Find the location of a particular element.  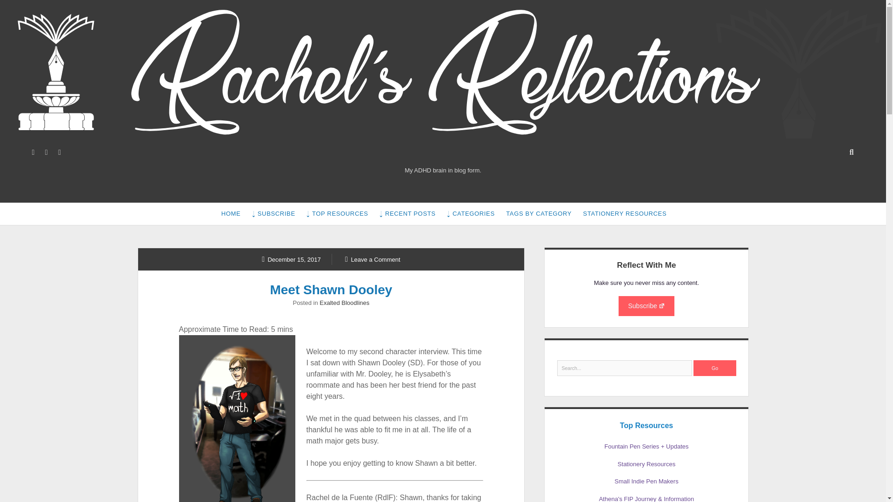

View all posts in Exalted Bloodlines is located at coordinates (344, 302).